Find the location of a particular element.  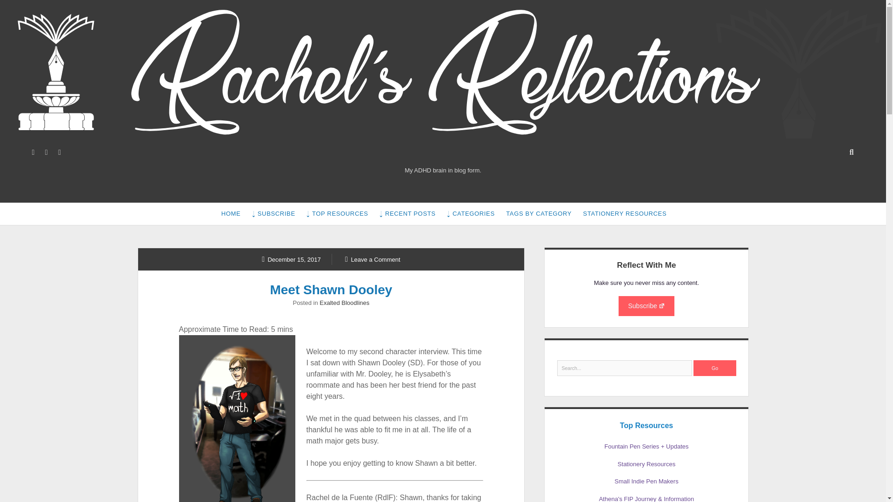

View all posts in Exalted Bloodlines is located at coordinates (344, 302).